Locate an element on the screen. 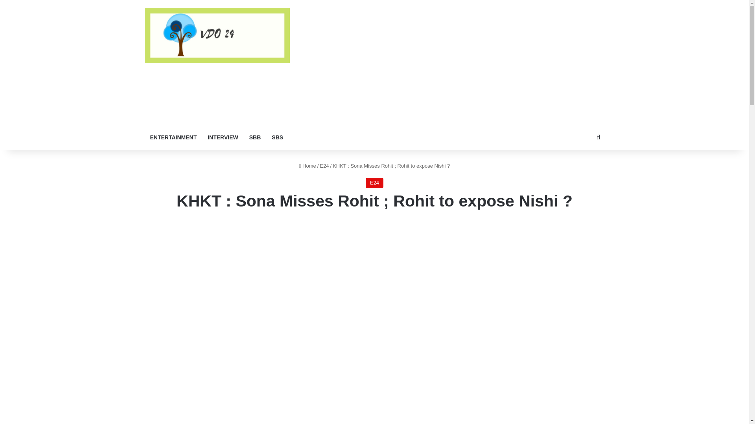  INTERVIEW is located at coordinates (223, 137).